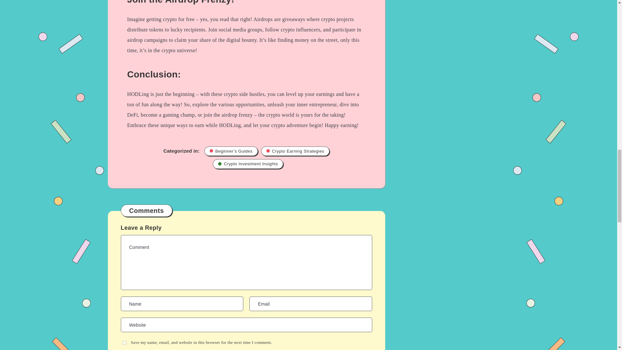 This screenshot has height=350, width=622. What do you see at coordinates (248, 164) in the screenshot?
I see `Crypto Investment Insights` at bounding box center [248, 164].